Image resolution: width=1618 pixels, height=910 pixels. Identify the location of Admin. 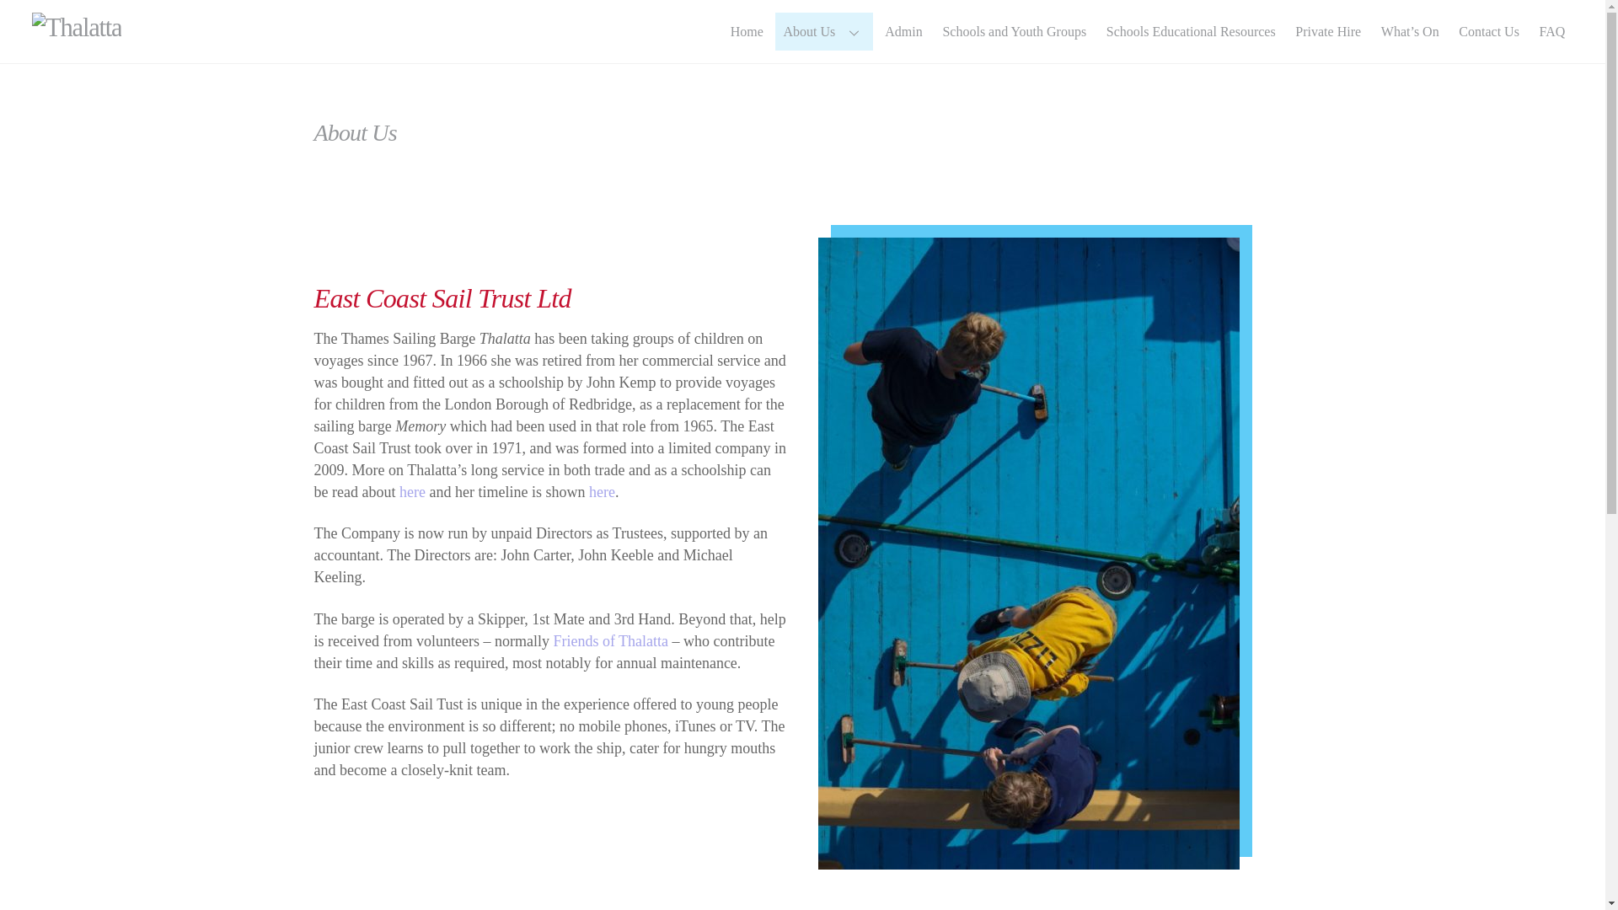
(903, 32).